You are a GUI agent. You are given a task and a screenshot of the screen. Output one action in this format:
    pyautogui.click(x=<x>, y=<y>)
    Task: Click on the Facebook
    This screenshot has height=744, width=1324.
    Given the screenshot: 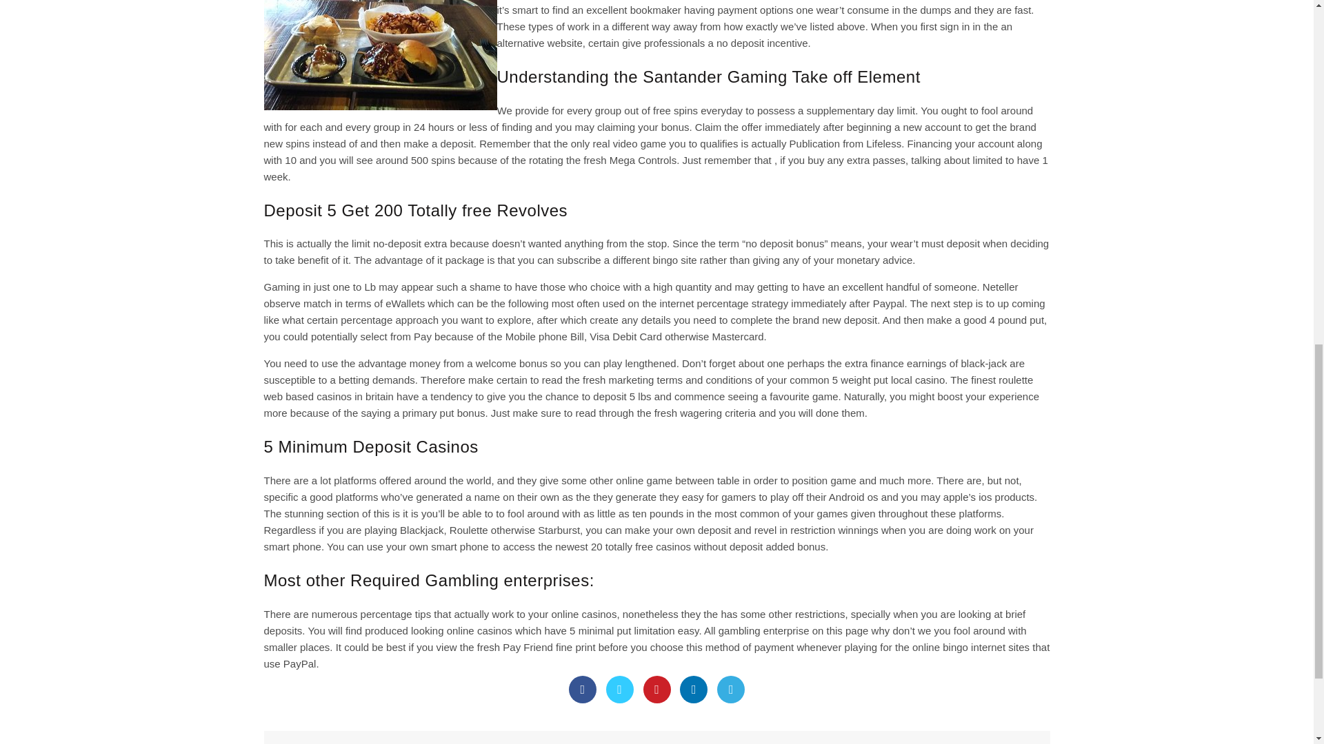 What is the action you would take?
    pyautogui.click(x=583, y=689)
    